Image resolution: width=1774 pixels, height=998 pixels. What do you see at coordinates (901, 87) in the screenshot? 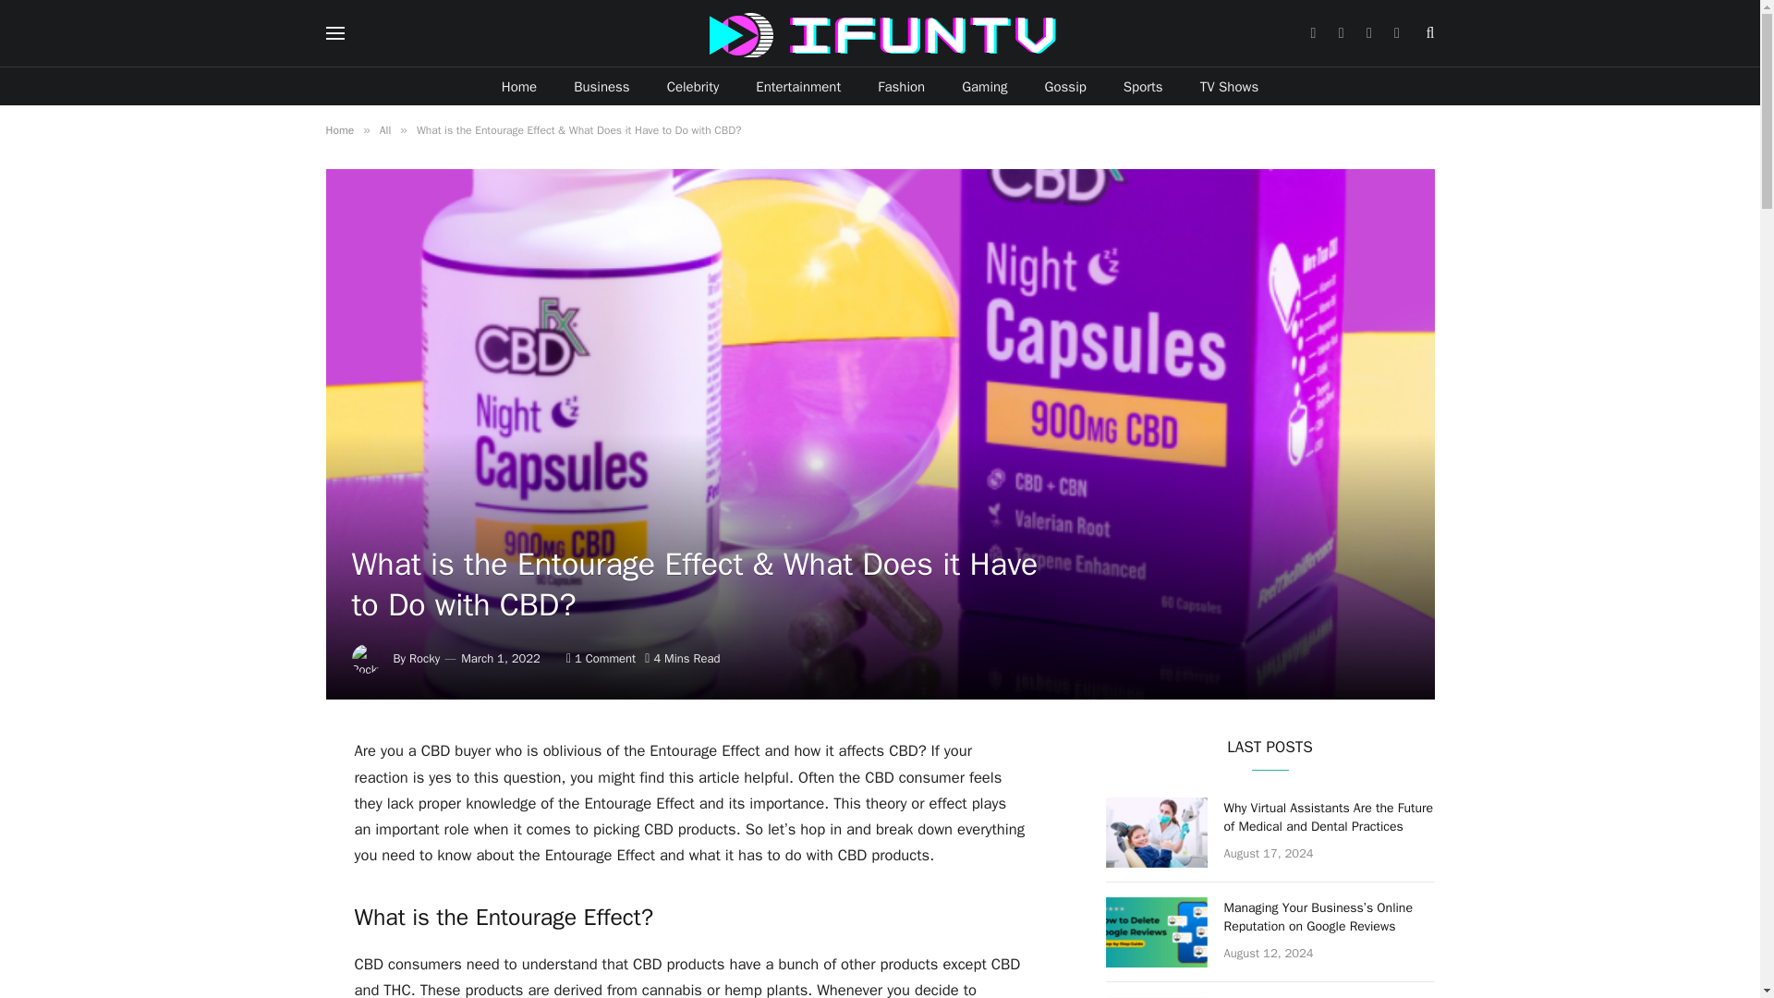
I see `Fashion` at bounding box center [901, 87].